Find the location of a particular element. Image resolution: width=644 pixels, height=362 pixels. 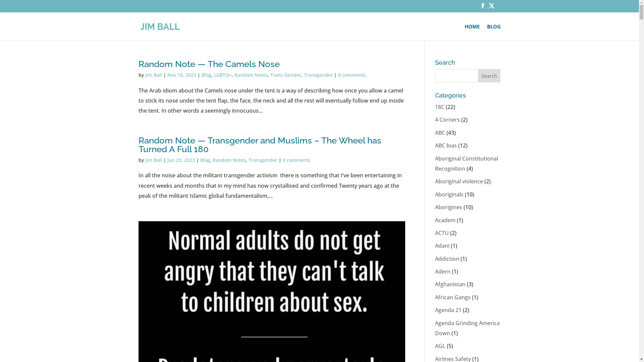

African Gangs is located at coordinates (453, 297).